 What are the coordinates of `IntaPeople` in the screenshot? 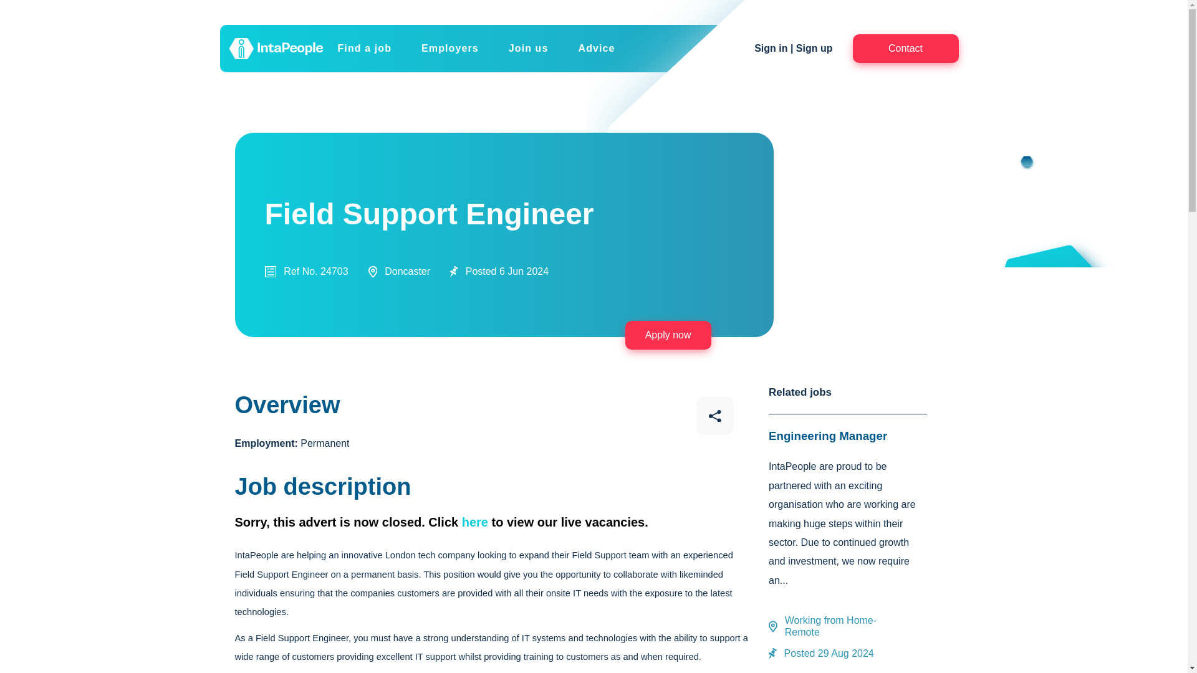 It's located at (276, 49).